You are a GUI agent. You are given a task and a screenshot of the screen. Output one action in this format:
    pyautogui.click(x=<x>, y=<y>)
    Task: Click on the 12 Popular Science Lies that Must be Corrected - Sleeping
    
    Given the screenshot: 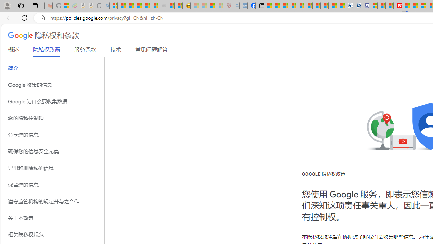 What is the action you would take?
    pyautogui.click(x=219, y=6)
    